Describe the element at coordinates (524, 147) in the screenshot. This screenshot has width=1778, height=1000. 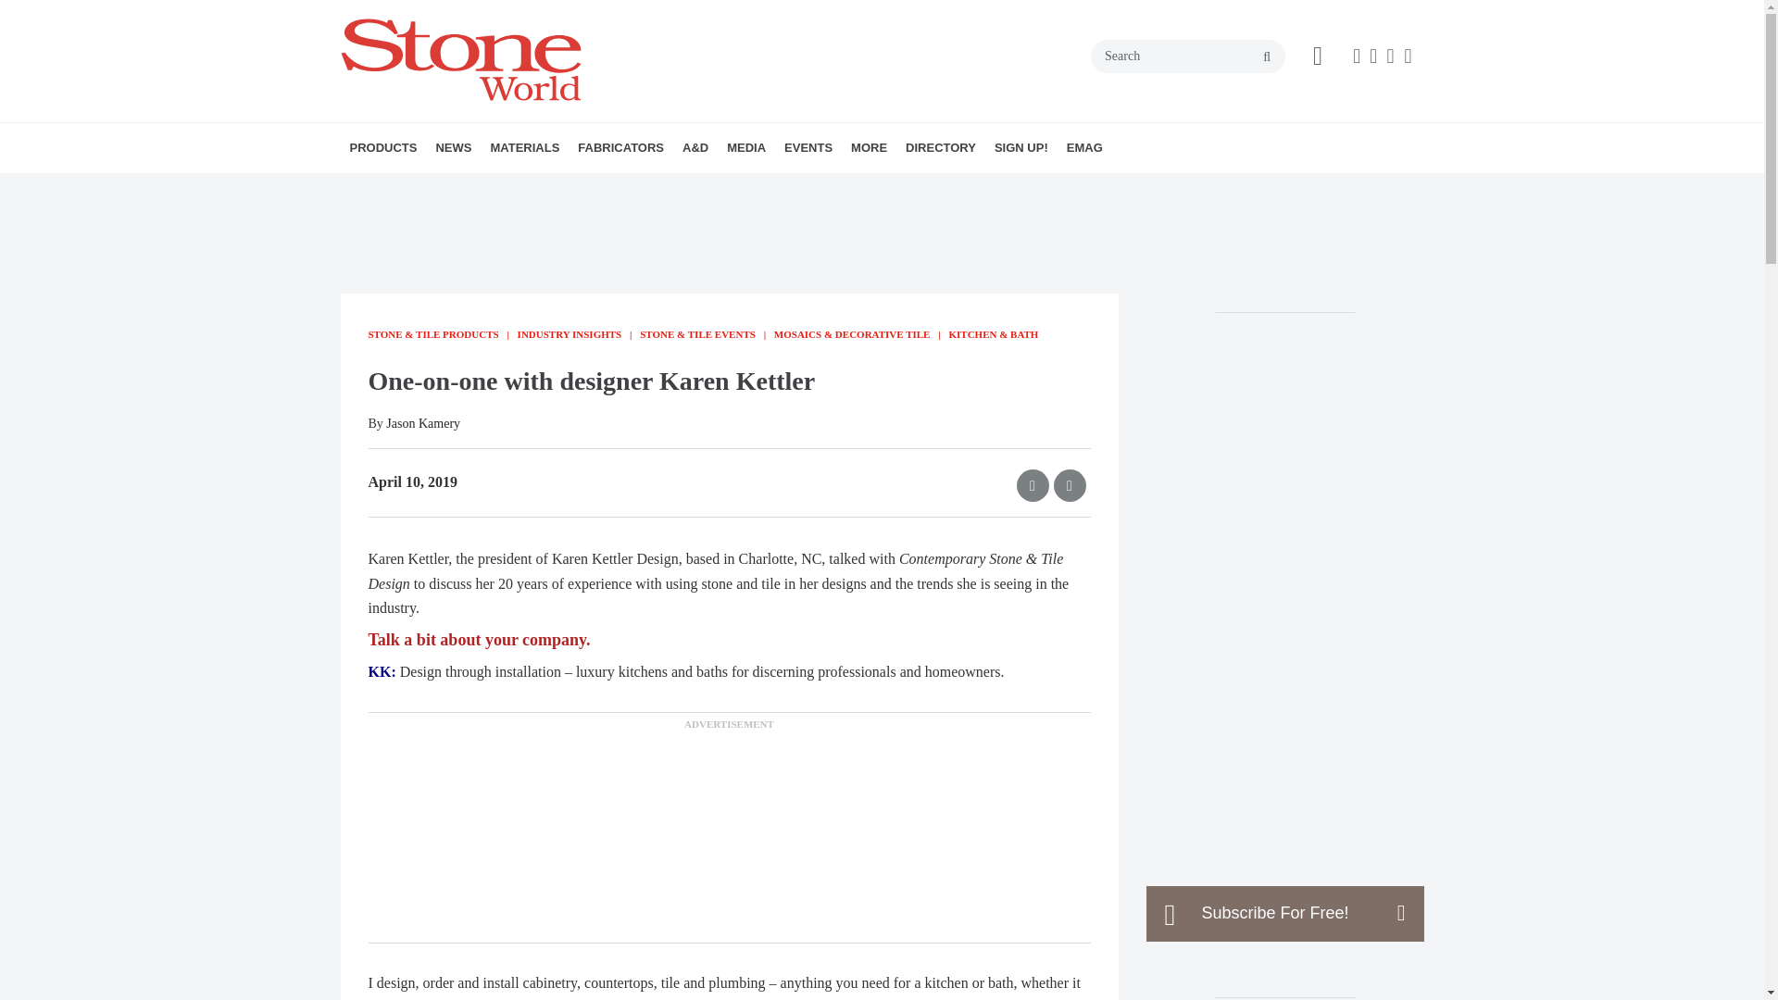
I see `MATERIALS` at that location.